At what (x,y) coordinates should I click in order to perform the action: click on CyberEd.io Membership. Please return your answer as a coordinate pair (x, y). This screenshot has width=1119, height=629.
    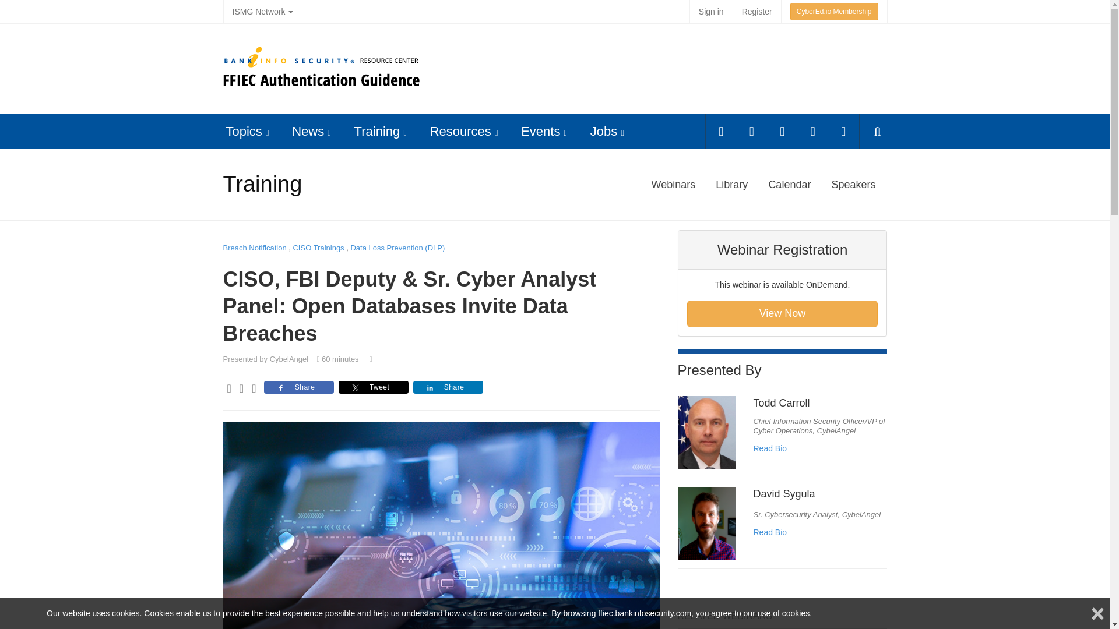
    Looking at the image, I should click on (834, 12).